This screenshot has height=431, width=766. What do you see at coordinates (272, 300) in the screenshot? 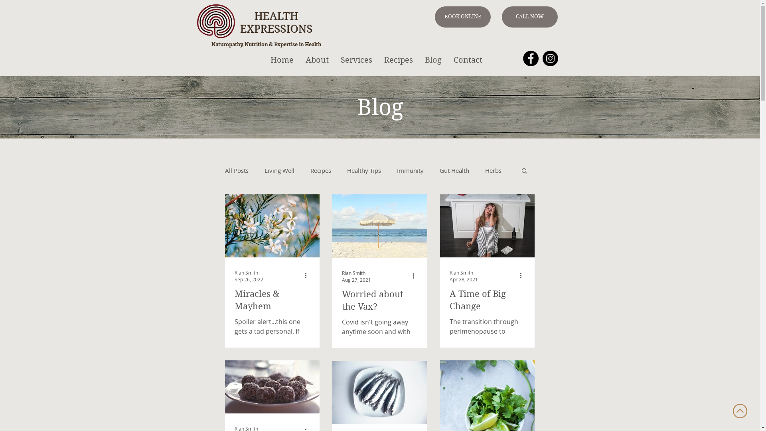
I see `Miracles & Mayhem` at bounding box center [272, 300].